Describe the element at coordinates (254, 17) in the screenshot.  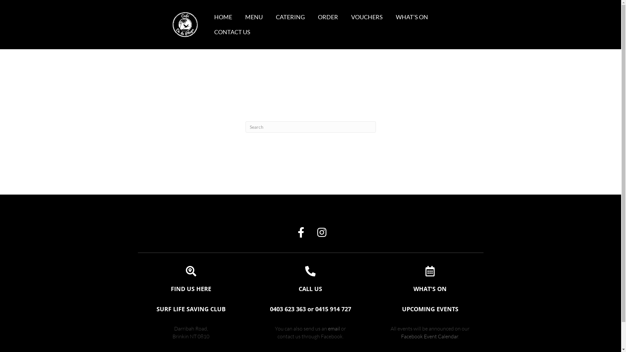
I see `MENU` at that location.